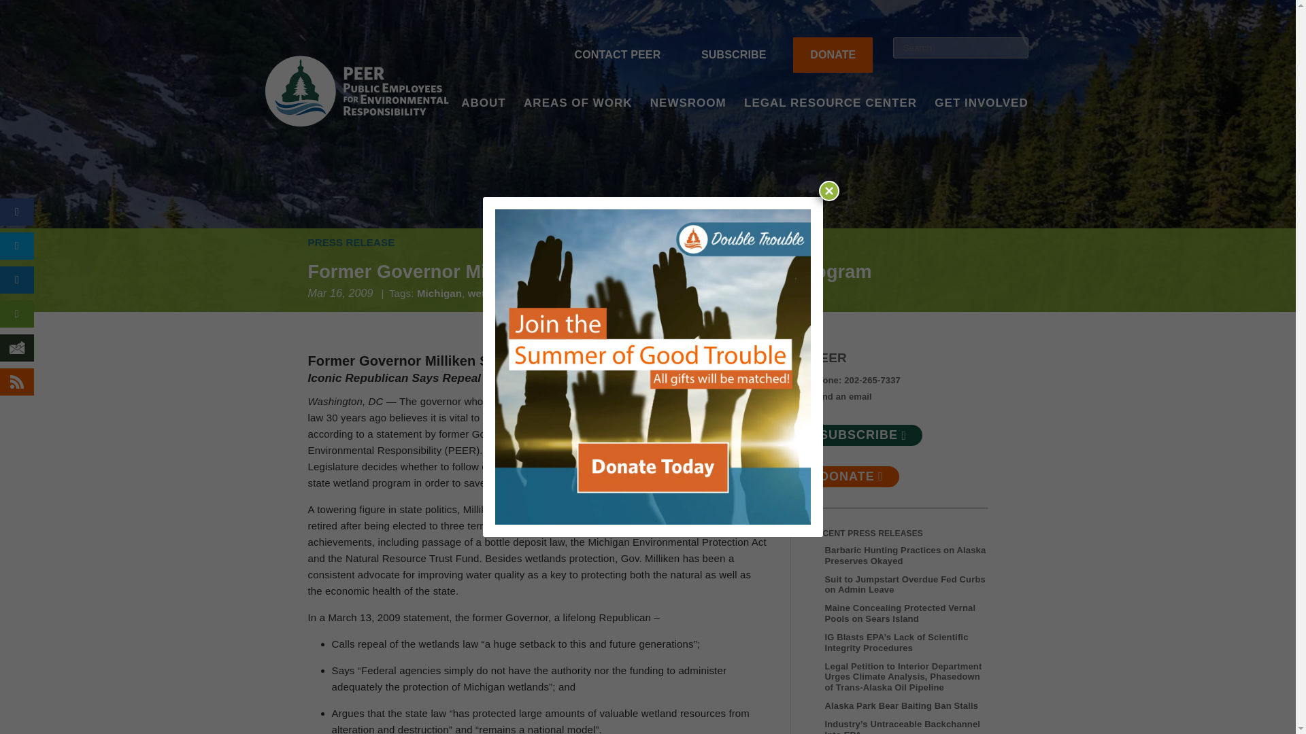 The height and width of the screenshot is (734, 1306). Describe the element at coordinates (833, 54) in the screenshot. I see `DONATE` at that location.